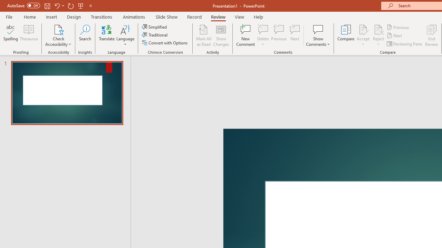 Image resolution: width=442 pixels, height=248 pixels. Describe the element at coordinates (125, 35) in the screenshot. I see `Language` at that location.